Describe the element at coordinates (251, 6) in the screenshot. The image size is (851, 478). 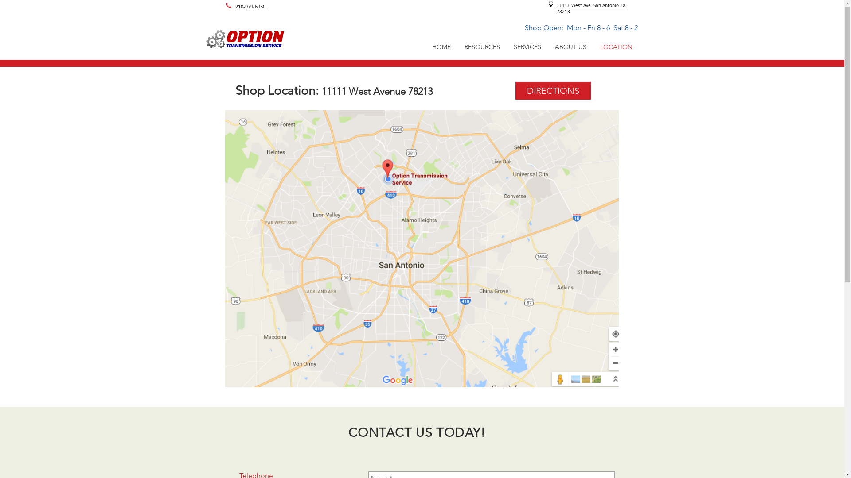
I see `210-979-6950 ` at that location.